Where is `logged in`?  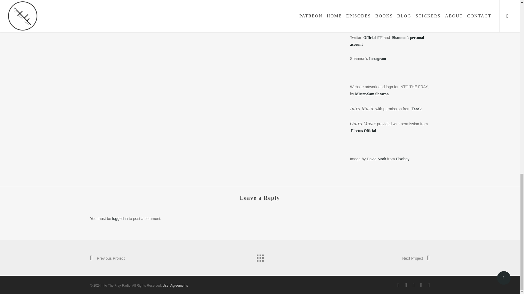 logged in is located at coordinates (120, 218).